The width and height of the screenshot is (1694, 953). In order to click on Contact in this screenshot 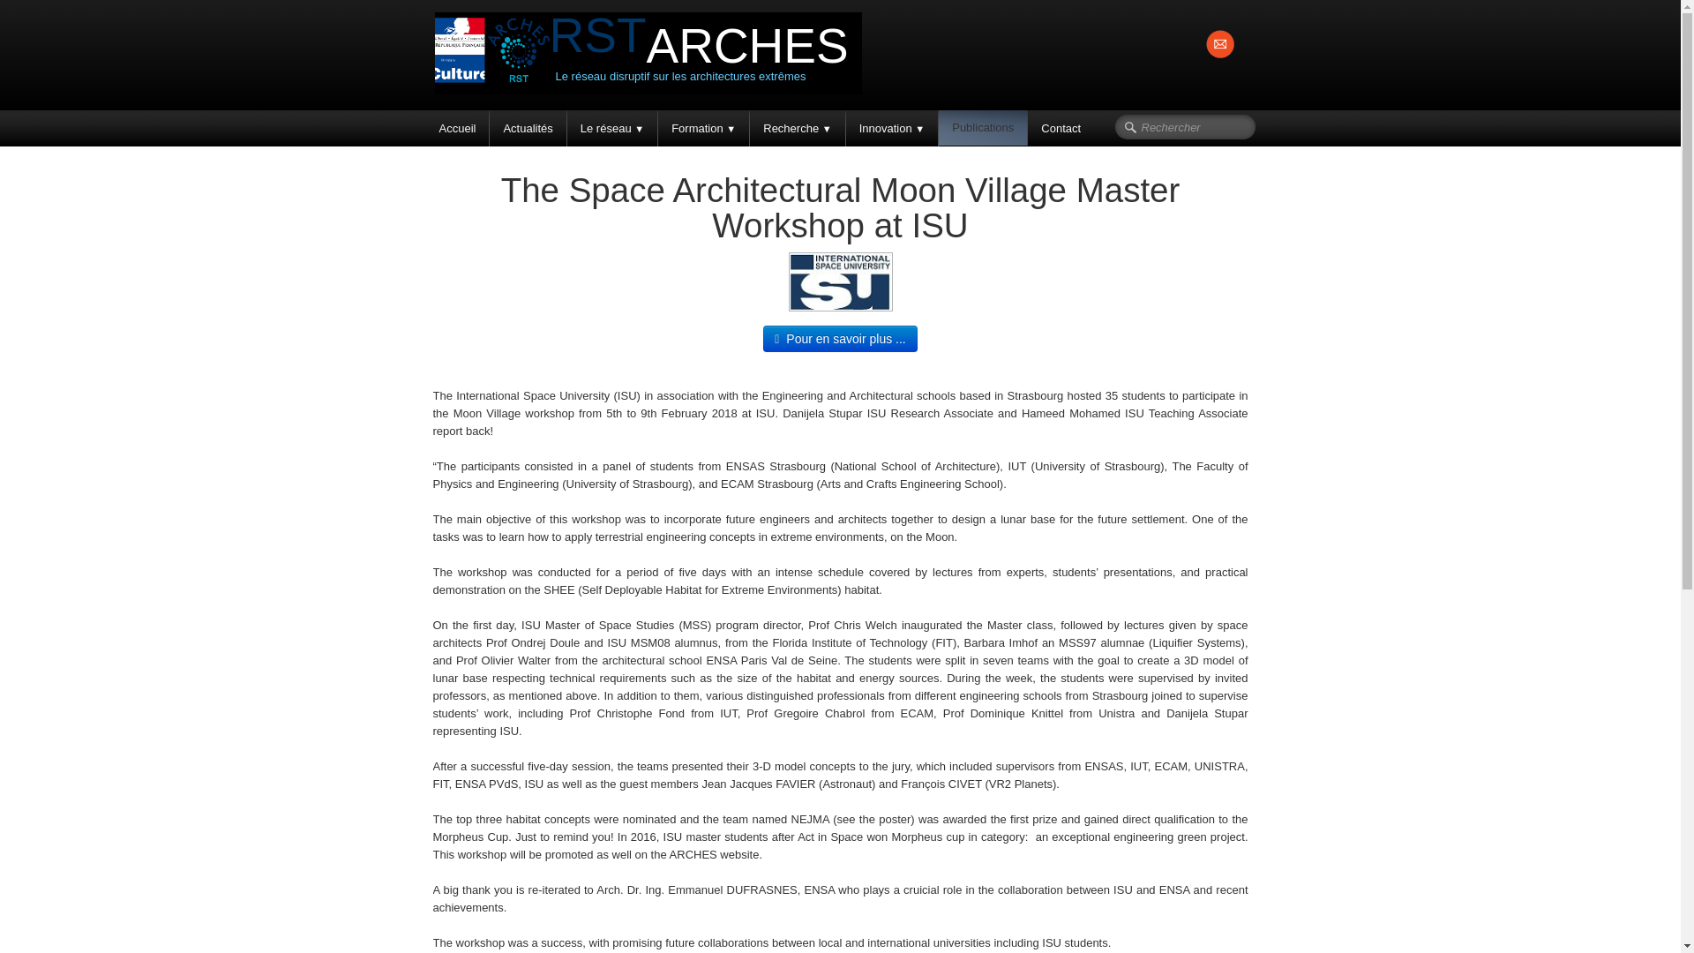, I will do `click(1061, 129)`.